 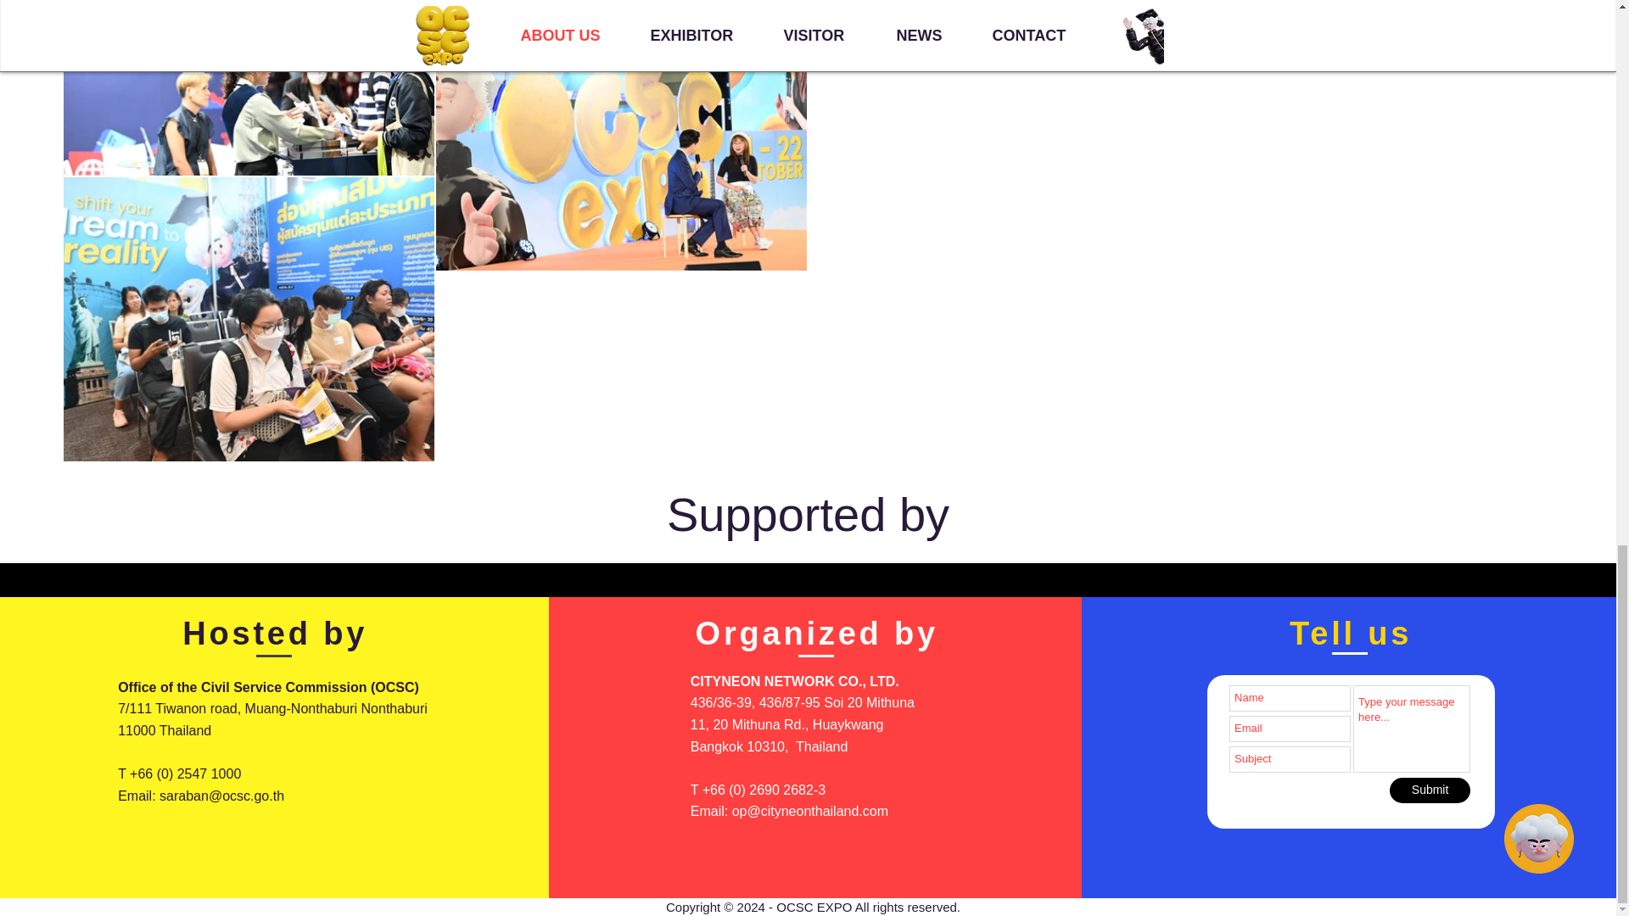 What do you see at coordinates (1430, 790) in the screenshot?
I see `Submit` at bounding box center [1430, 790].